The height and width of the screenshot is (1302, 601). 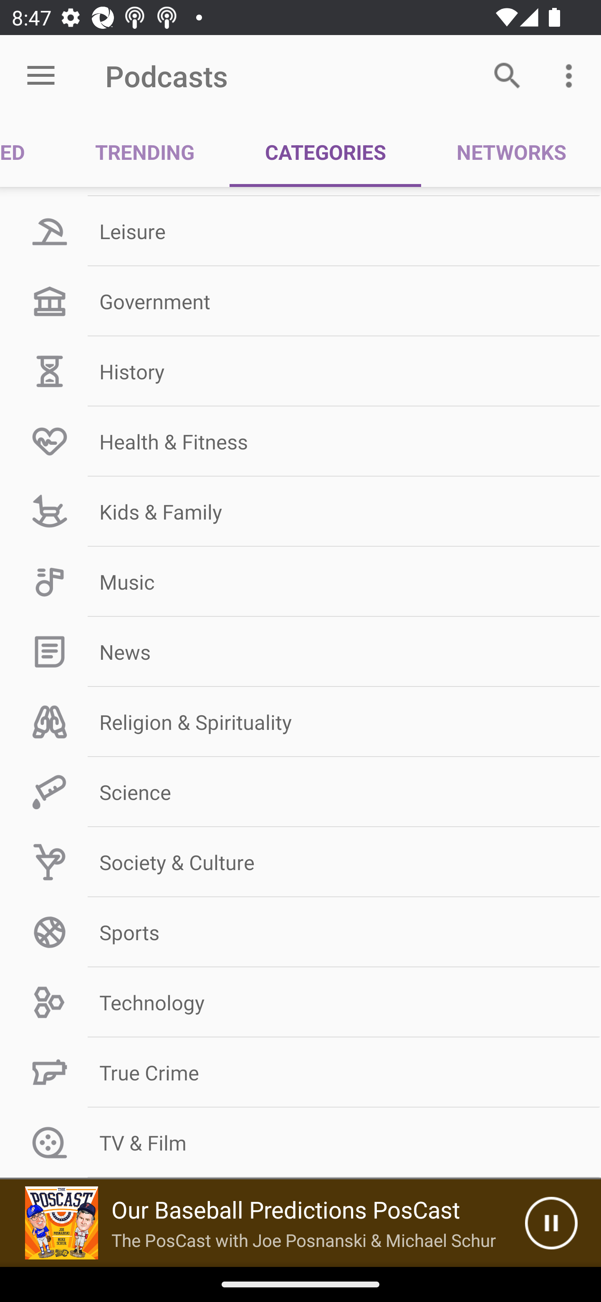 I want to click on Government, so click(x=300, y=300).